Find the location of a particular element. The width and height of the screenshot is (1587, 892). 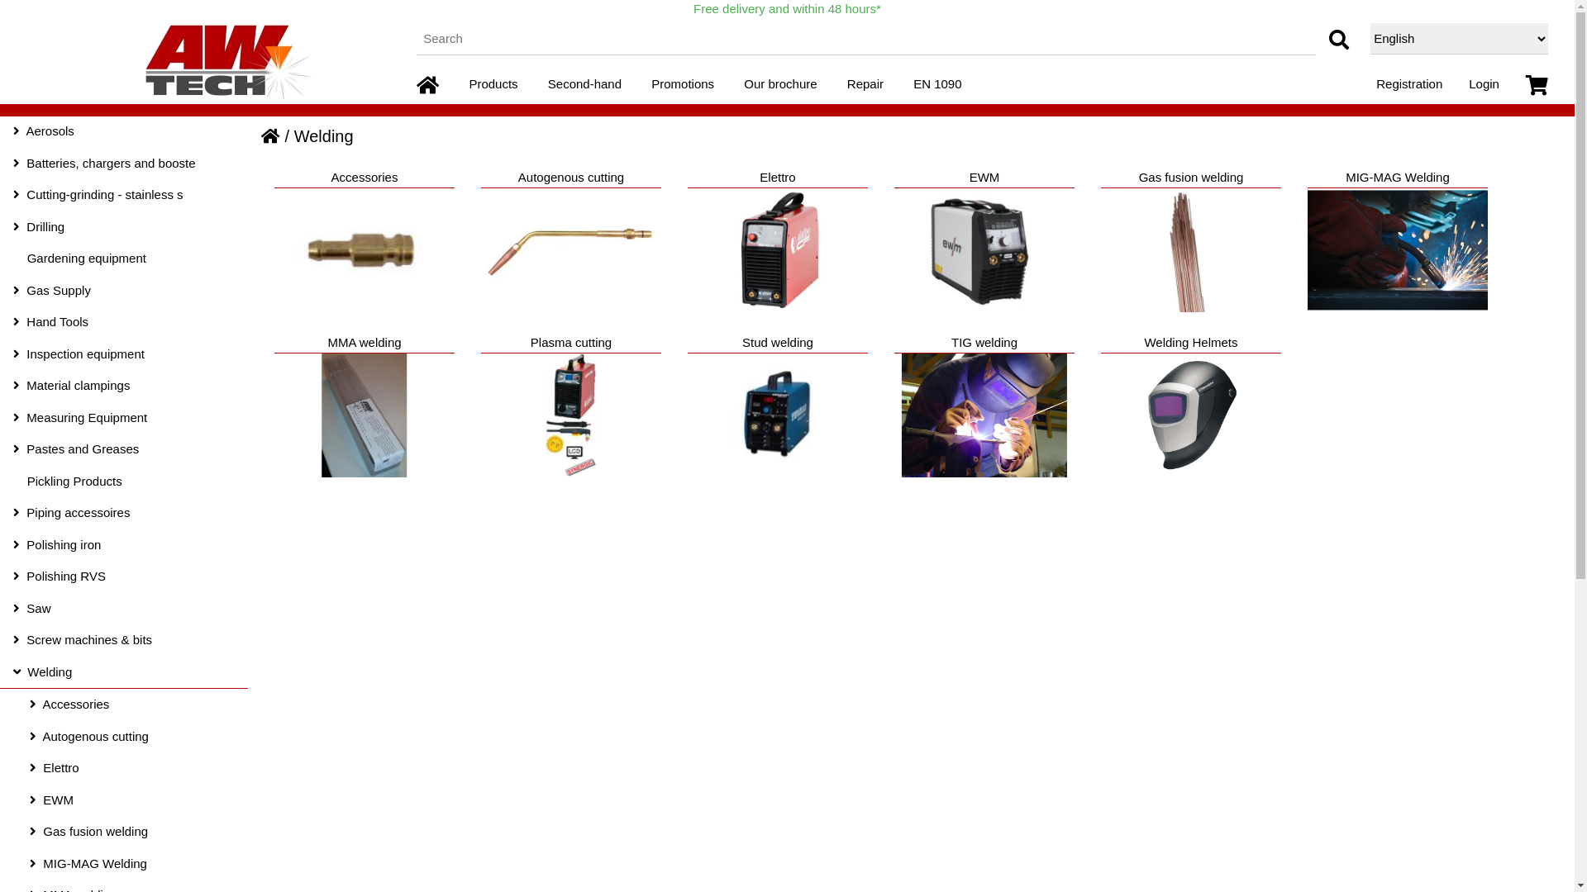

  Drilling is located at coordinates (124, 228).